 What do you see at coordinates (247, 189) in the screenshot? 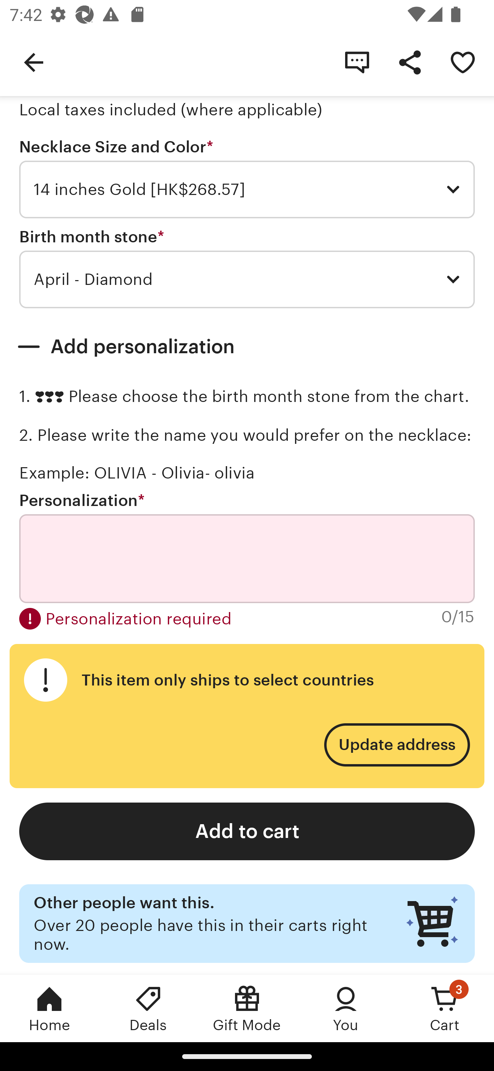
I see `14 inches Gold [HK$268.57]` at bounding box center [247, 189].